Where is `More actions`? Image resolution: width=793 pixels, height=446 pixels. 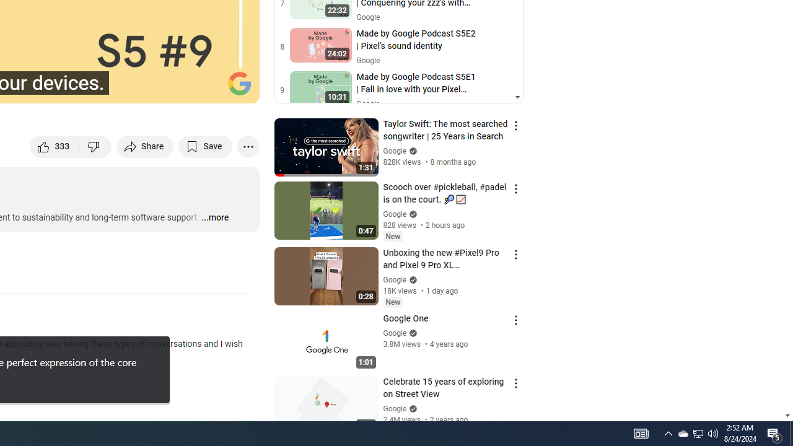
More actions is located at coordinates (248, 146).